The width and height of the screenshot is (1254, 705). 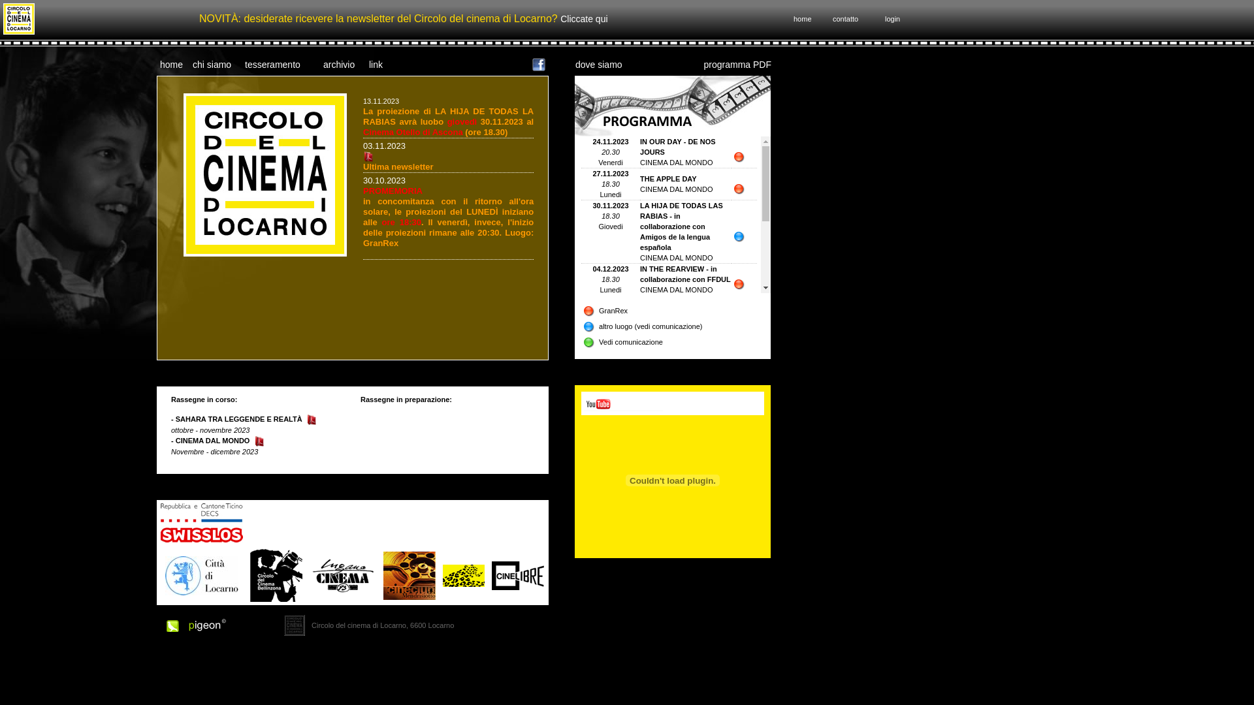 What do you see at coordinates (685, 390) in the screenshot?
I see `OR DE VIE - in collaborazione con FFDUL` at bounding box center [685, 390].